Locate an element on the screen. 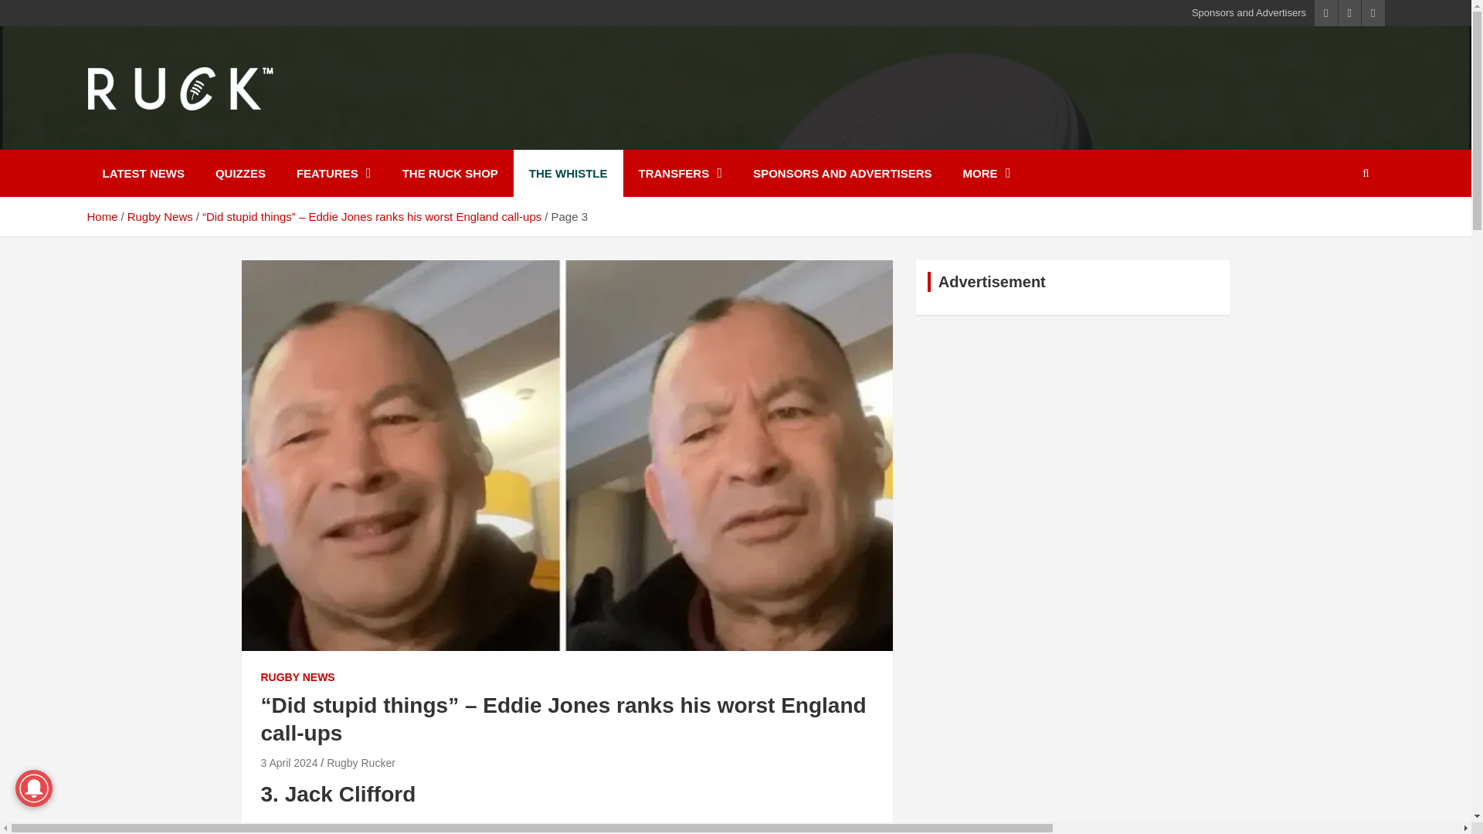  Sponsors and Advertisers is located at coordinates (1249, 12).